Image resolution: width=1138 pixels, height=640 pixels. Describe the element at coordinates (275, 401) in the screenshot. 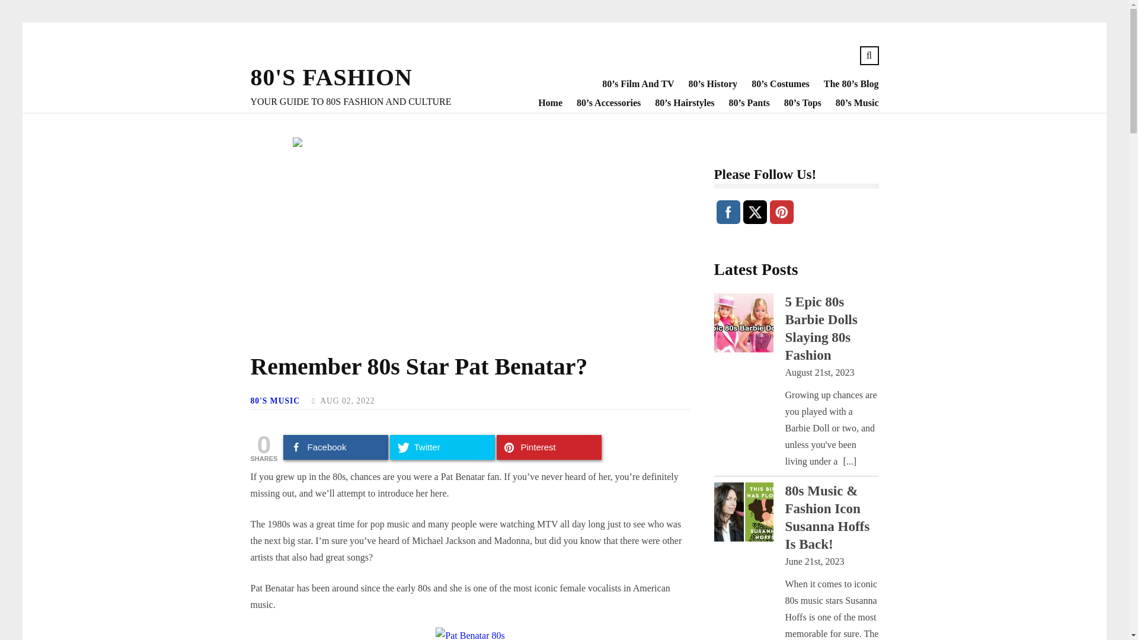

I see `80'S MUSIC` at that location.